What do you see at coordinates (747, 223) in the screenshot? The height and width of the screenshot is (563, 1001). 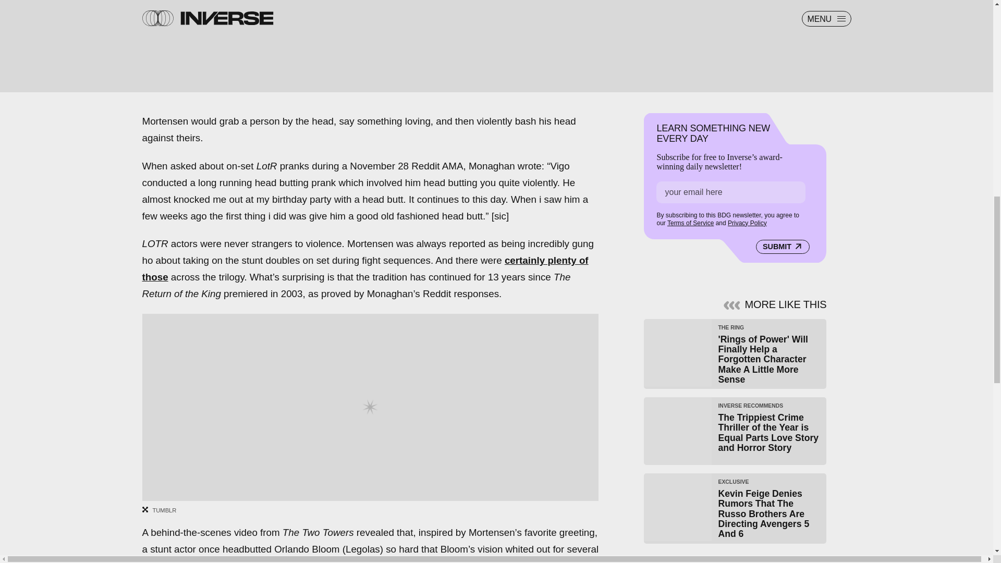 I see `Privacy Policy` at bounding box center [747, 223].